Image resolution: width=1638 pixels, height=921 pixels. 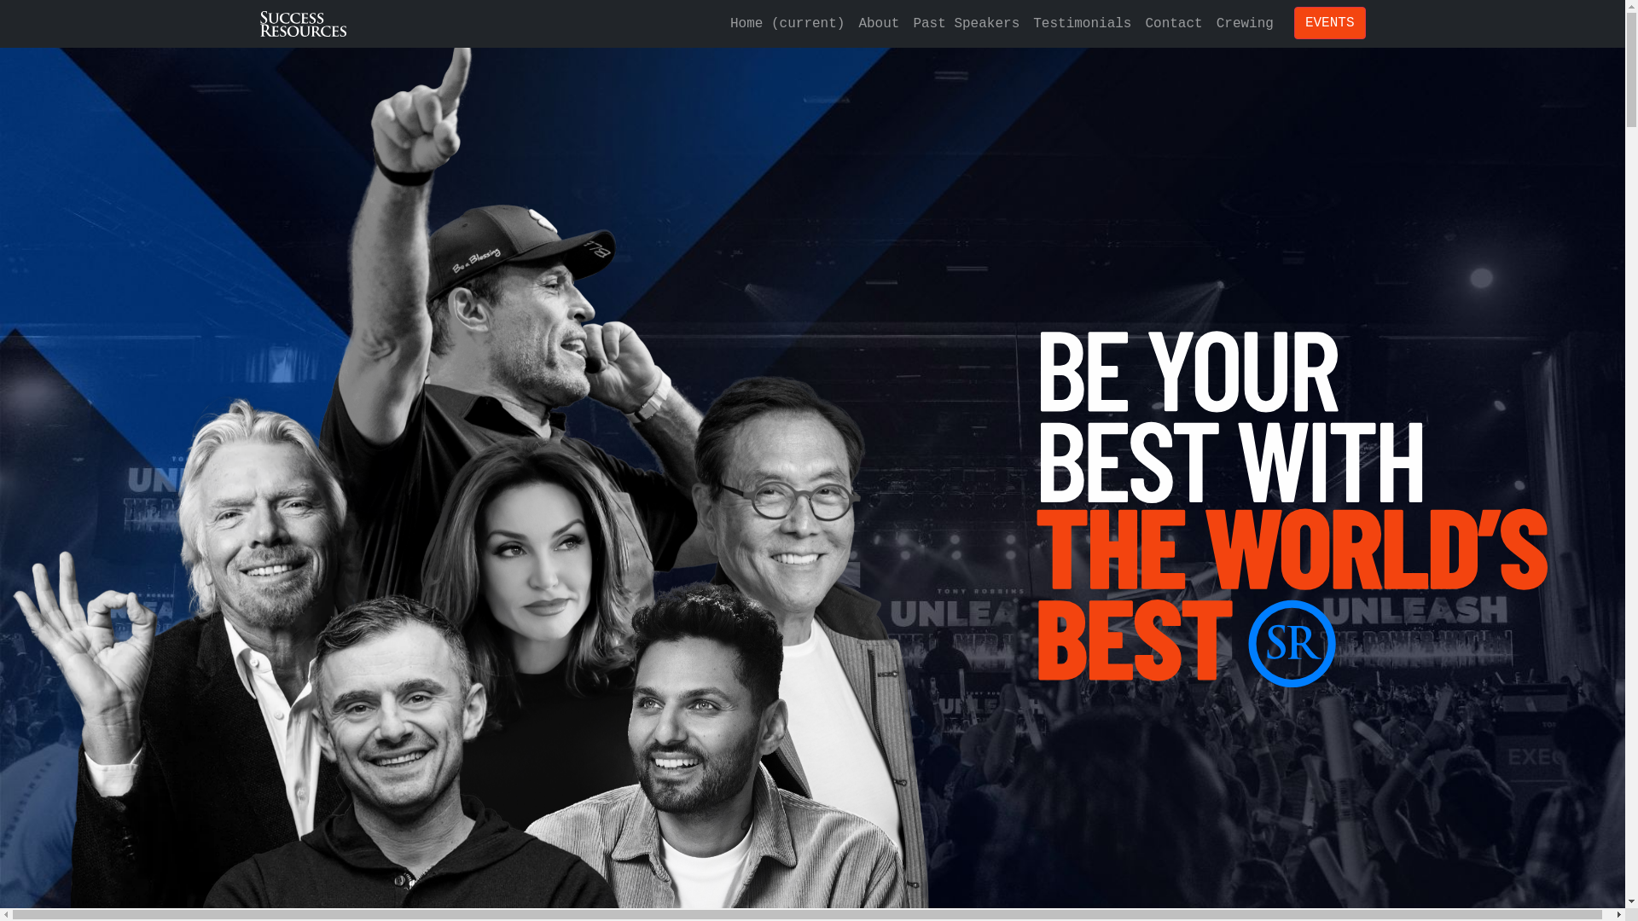 What do you see at coordinates (1246, 24) in the screenshot?
I see `Crewing` at bounding box center [1246, 24].